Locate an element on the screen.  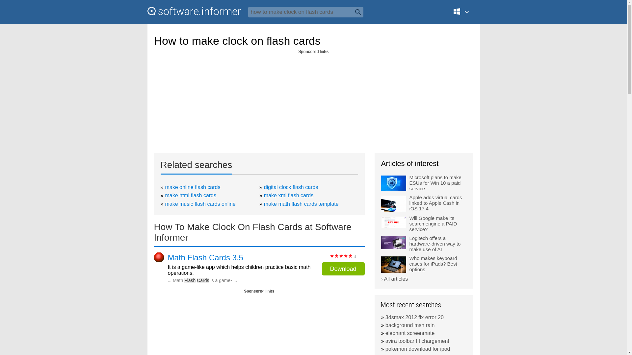
make html flash cards is located at coordinates (190, 195).